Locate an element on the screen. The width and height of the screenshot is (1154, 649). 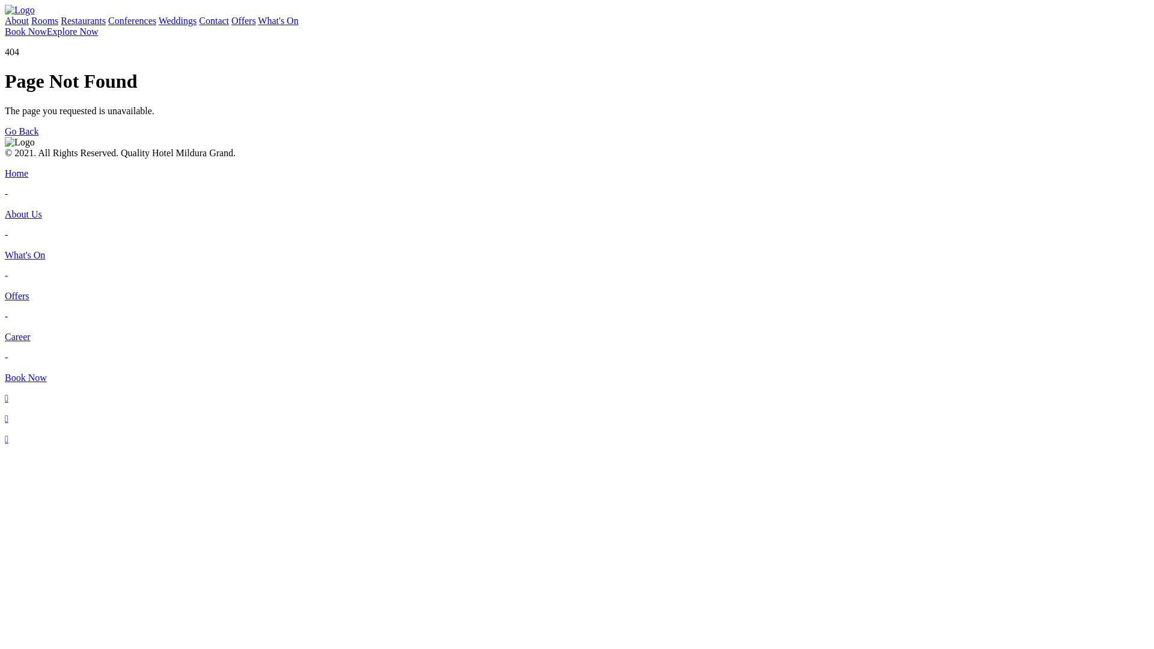
Go Back is located at coordinates (22, 131).